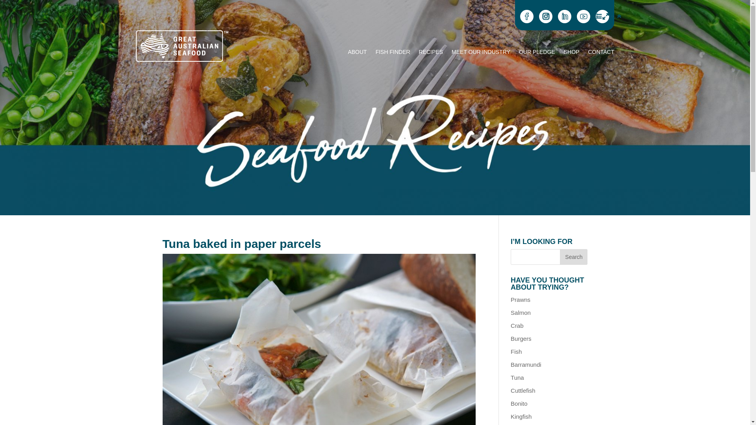 The height and width of the screenshot is (425, 756). Describe the element at coordinates (584, 17) in the screenshot. I see `Follow on Youtube` at that location.